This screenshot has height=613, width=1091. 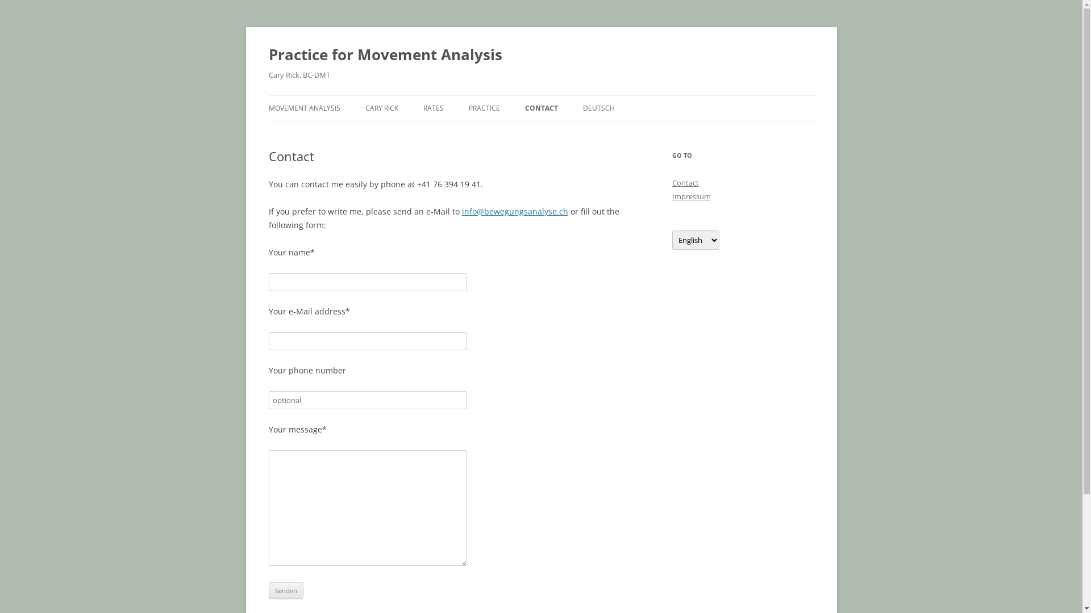 I want to click on PRACTICE, so click(x=484, y=108).